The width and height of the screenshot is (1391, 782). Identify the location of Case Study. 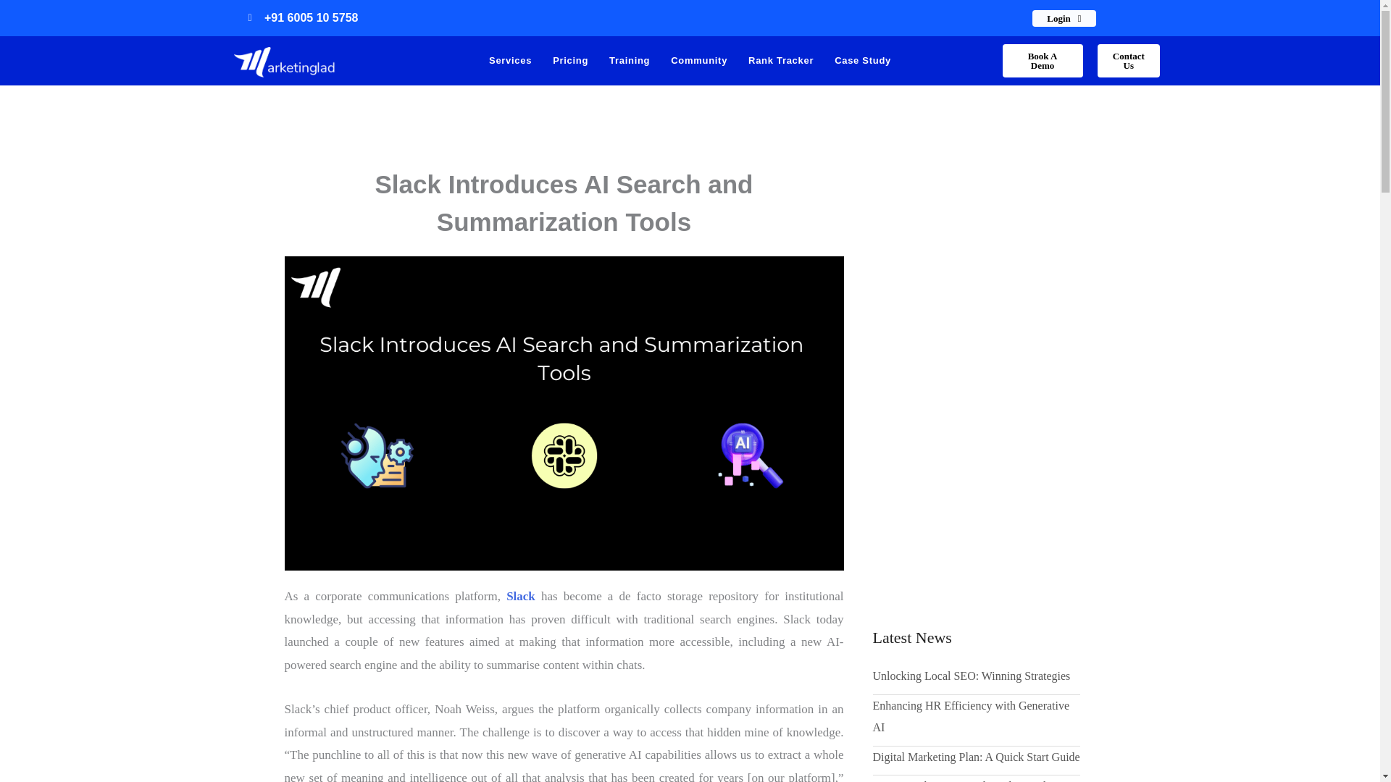
(863, 60).